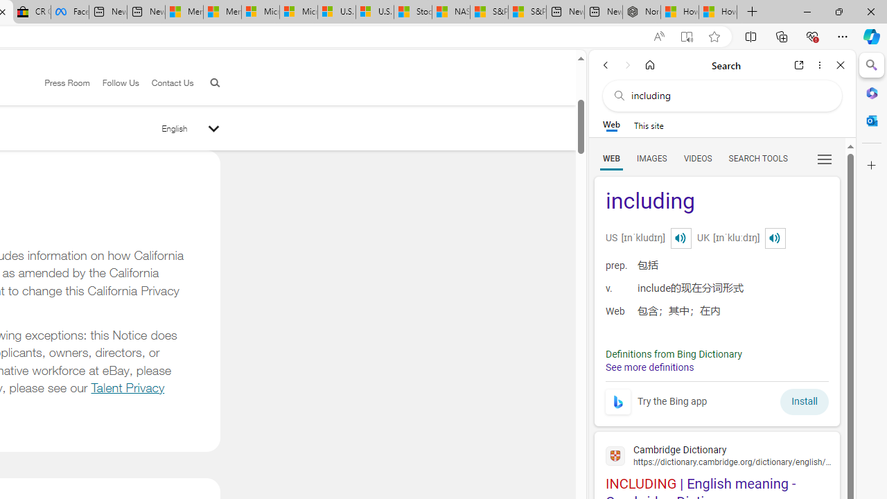  I want to click on Cambridge Dictionary, so click(717, 455).